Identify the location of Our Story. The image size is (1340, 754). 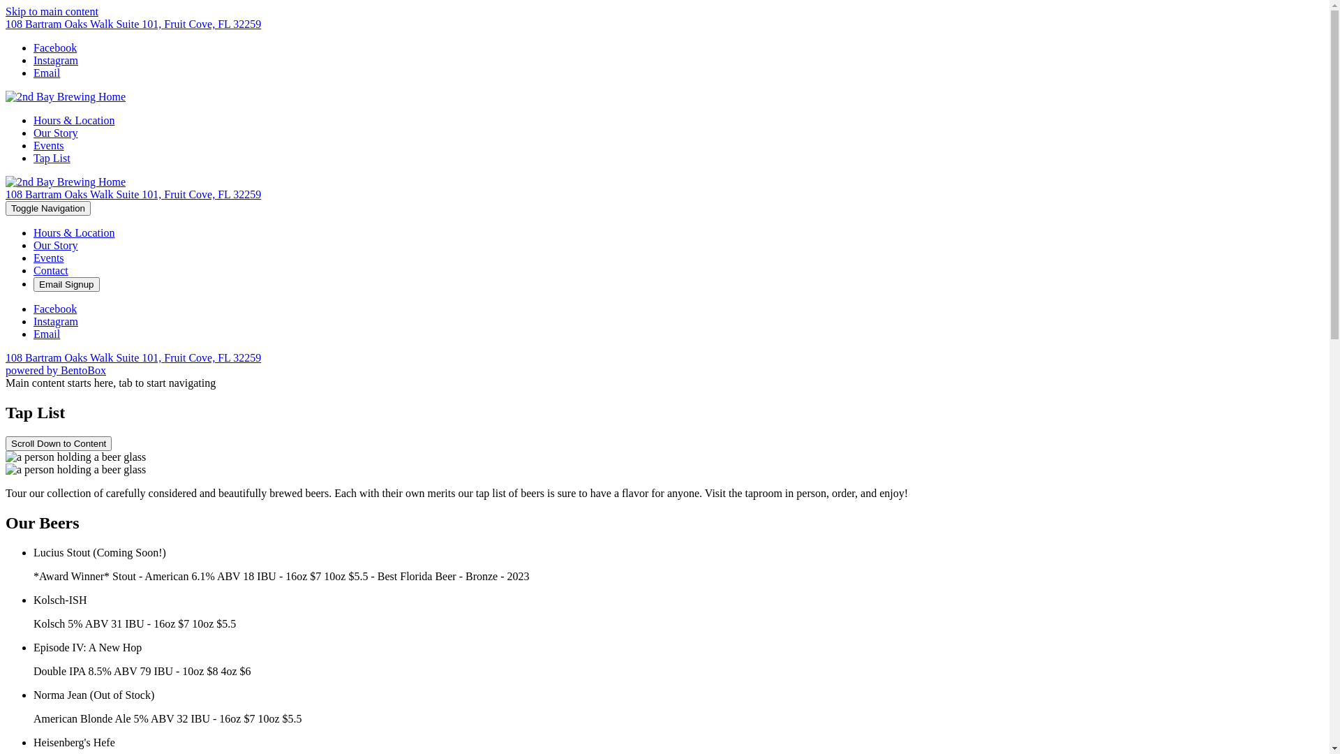
(56, 133).